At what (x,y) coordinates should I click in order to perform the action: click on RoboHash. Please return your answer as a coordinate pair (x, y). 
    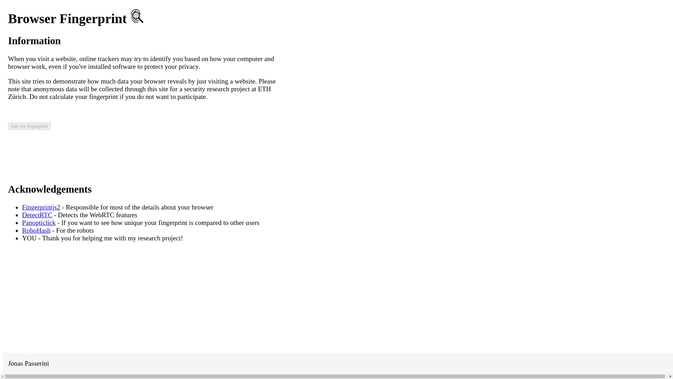
    Looking at the image, I should click on (36, 230).